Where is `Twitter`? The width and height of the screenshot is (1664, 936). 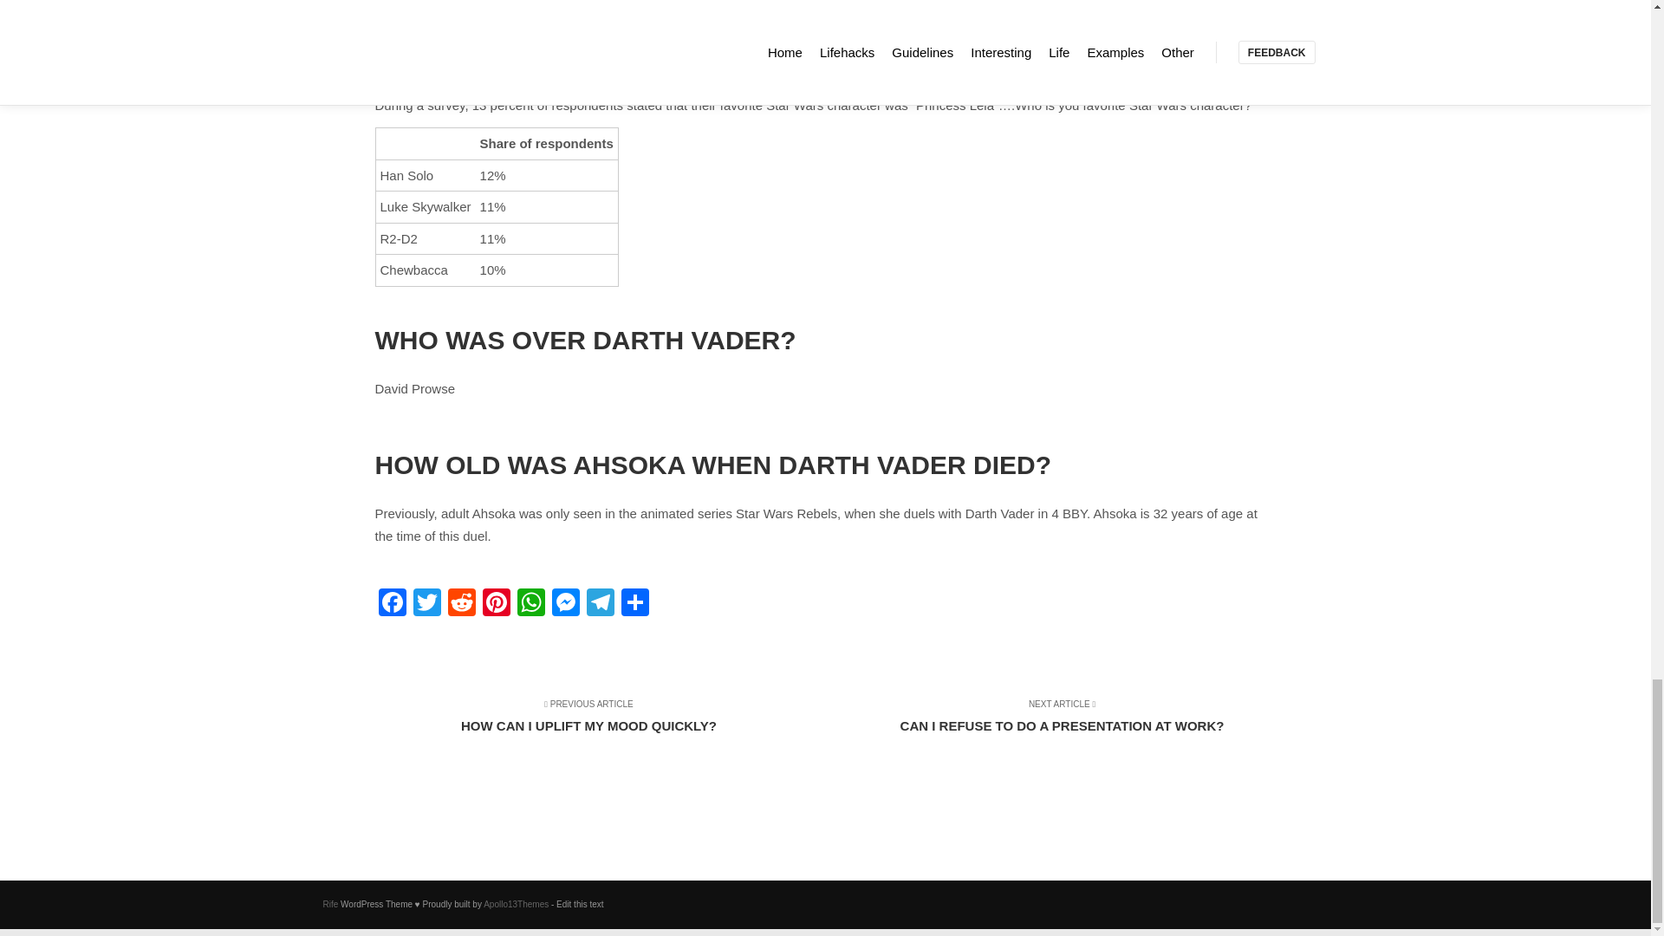
Twitter is located at coordinates (426, 605).